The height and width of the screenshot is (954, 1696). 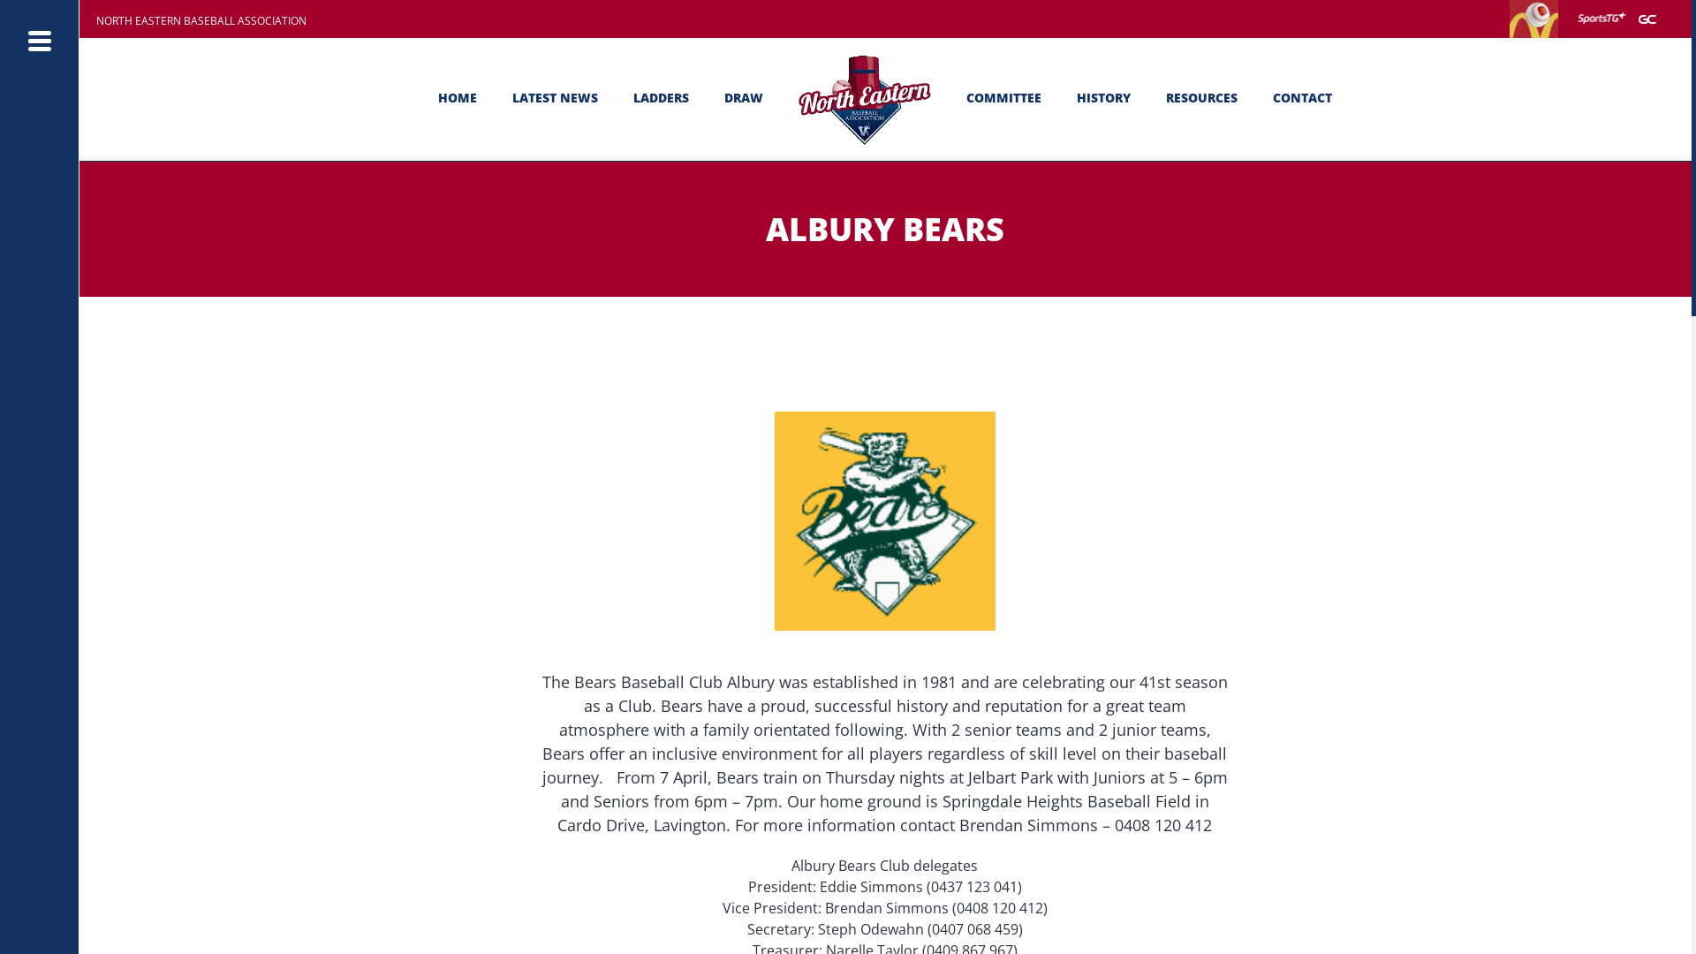 What do you see at coordinates (1104, 98) in the screenshot?
I see `HISTORY` at bounding box center [1104, 98].